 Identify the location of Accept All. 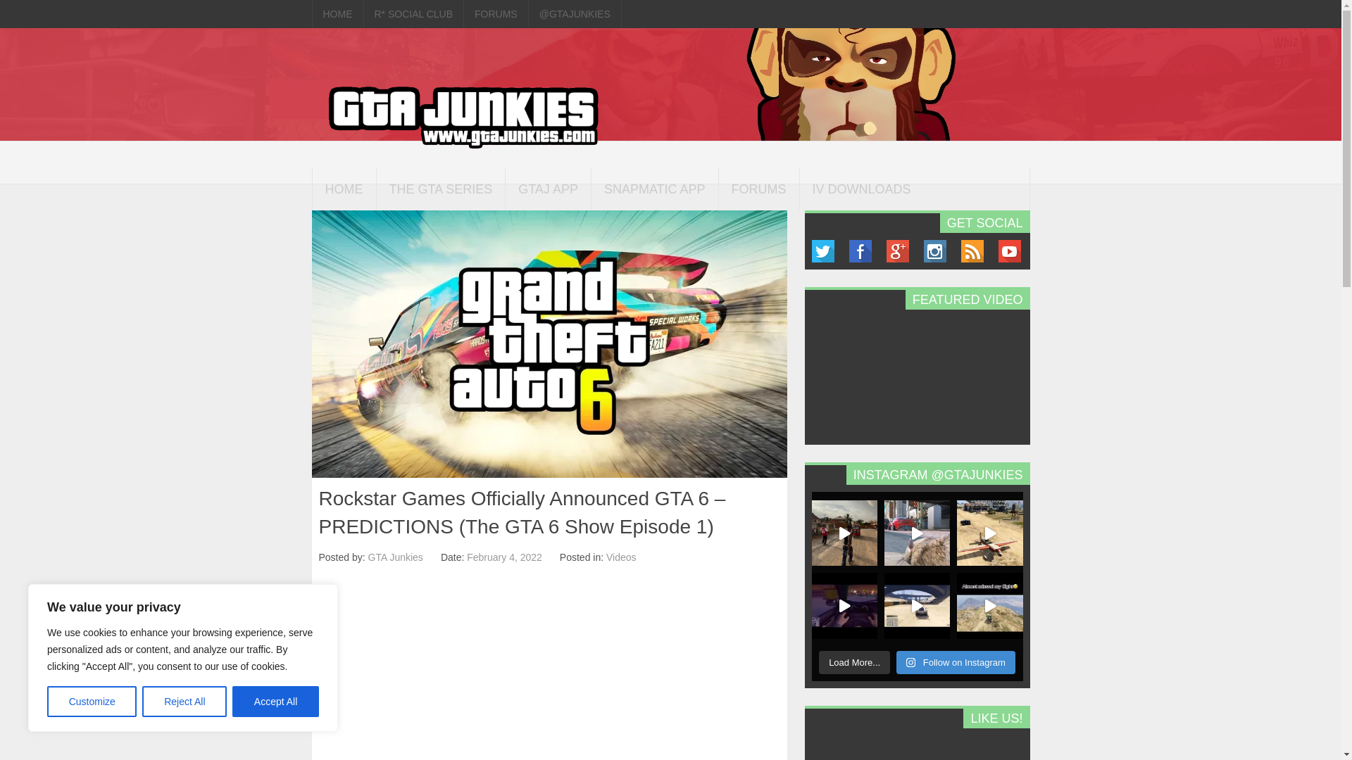
(276, 702).